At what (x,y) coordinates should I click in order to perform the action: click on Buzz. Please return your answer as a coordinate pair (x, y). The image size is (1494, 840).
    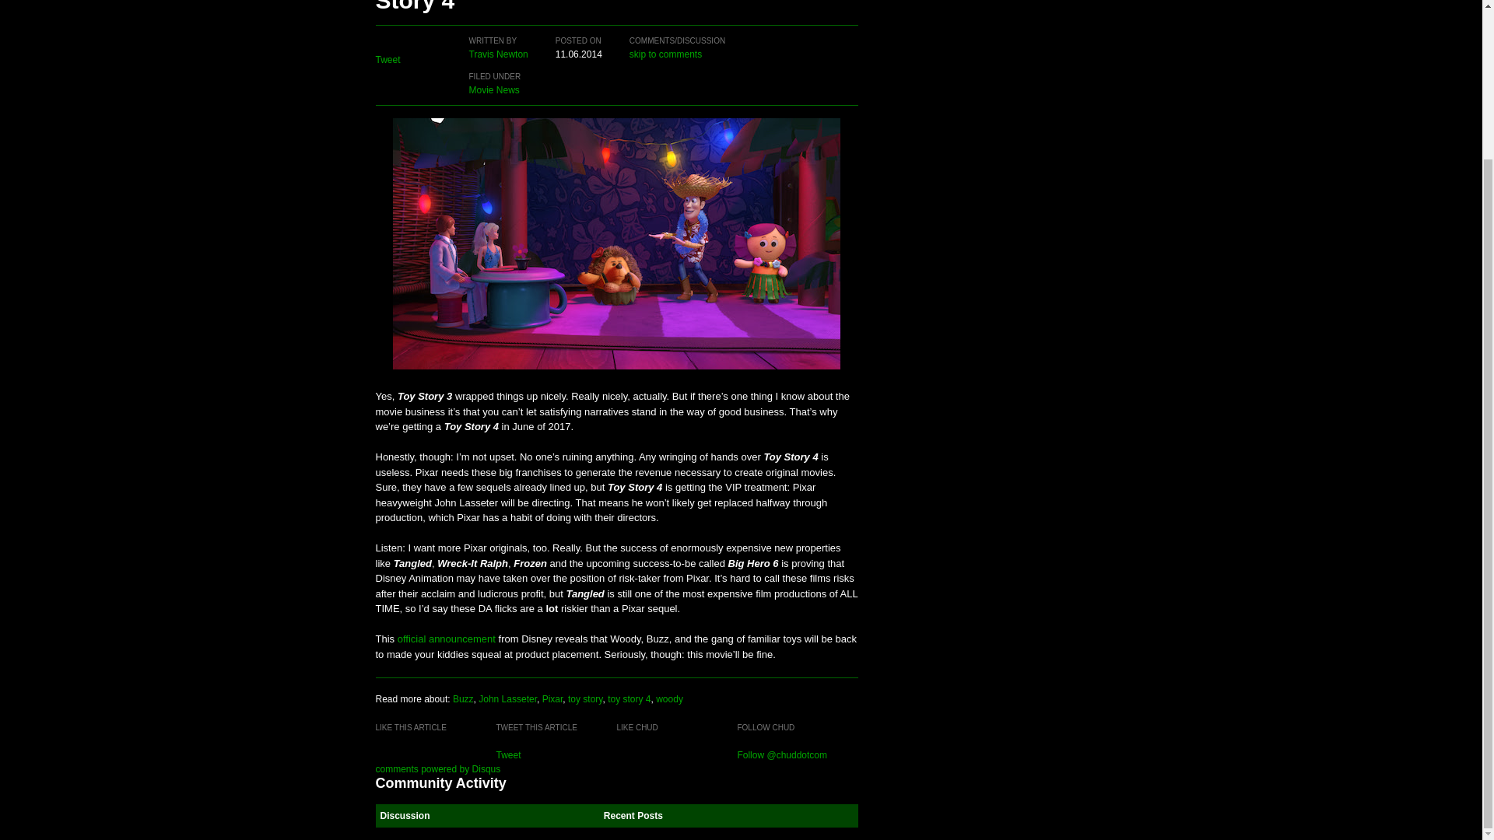
    Looking at the image, I should click on (462, 698).